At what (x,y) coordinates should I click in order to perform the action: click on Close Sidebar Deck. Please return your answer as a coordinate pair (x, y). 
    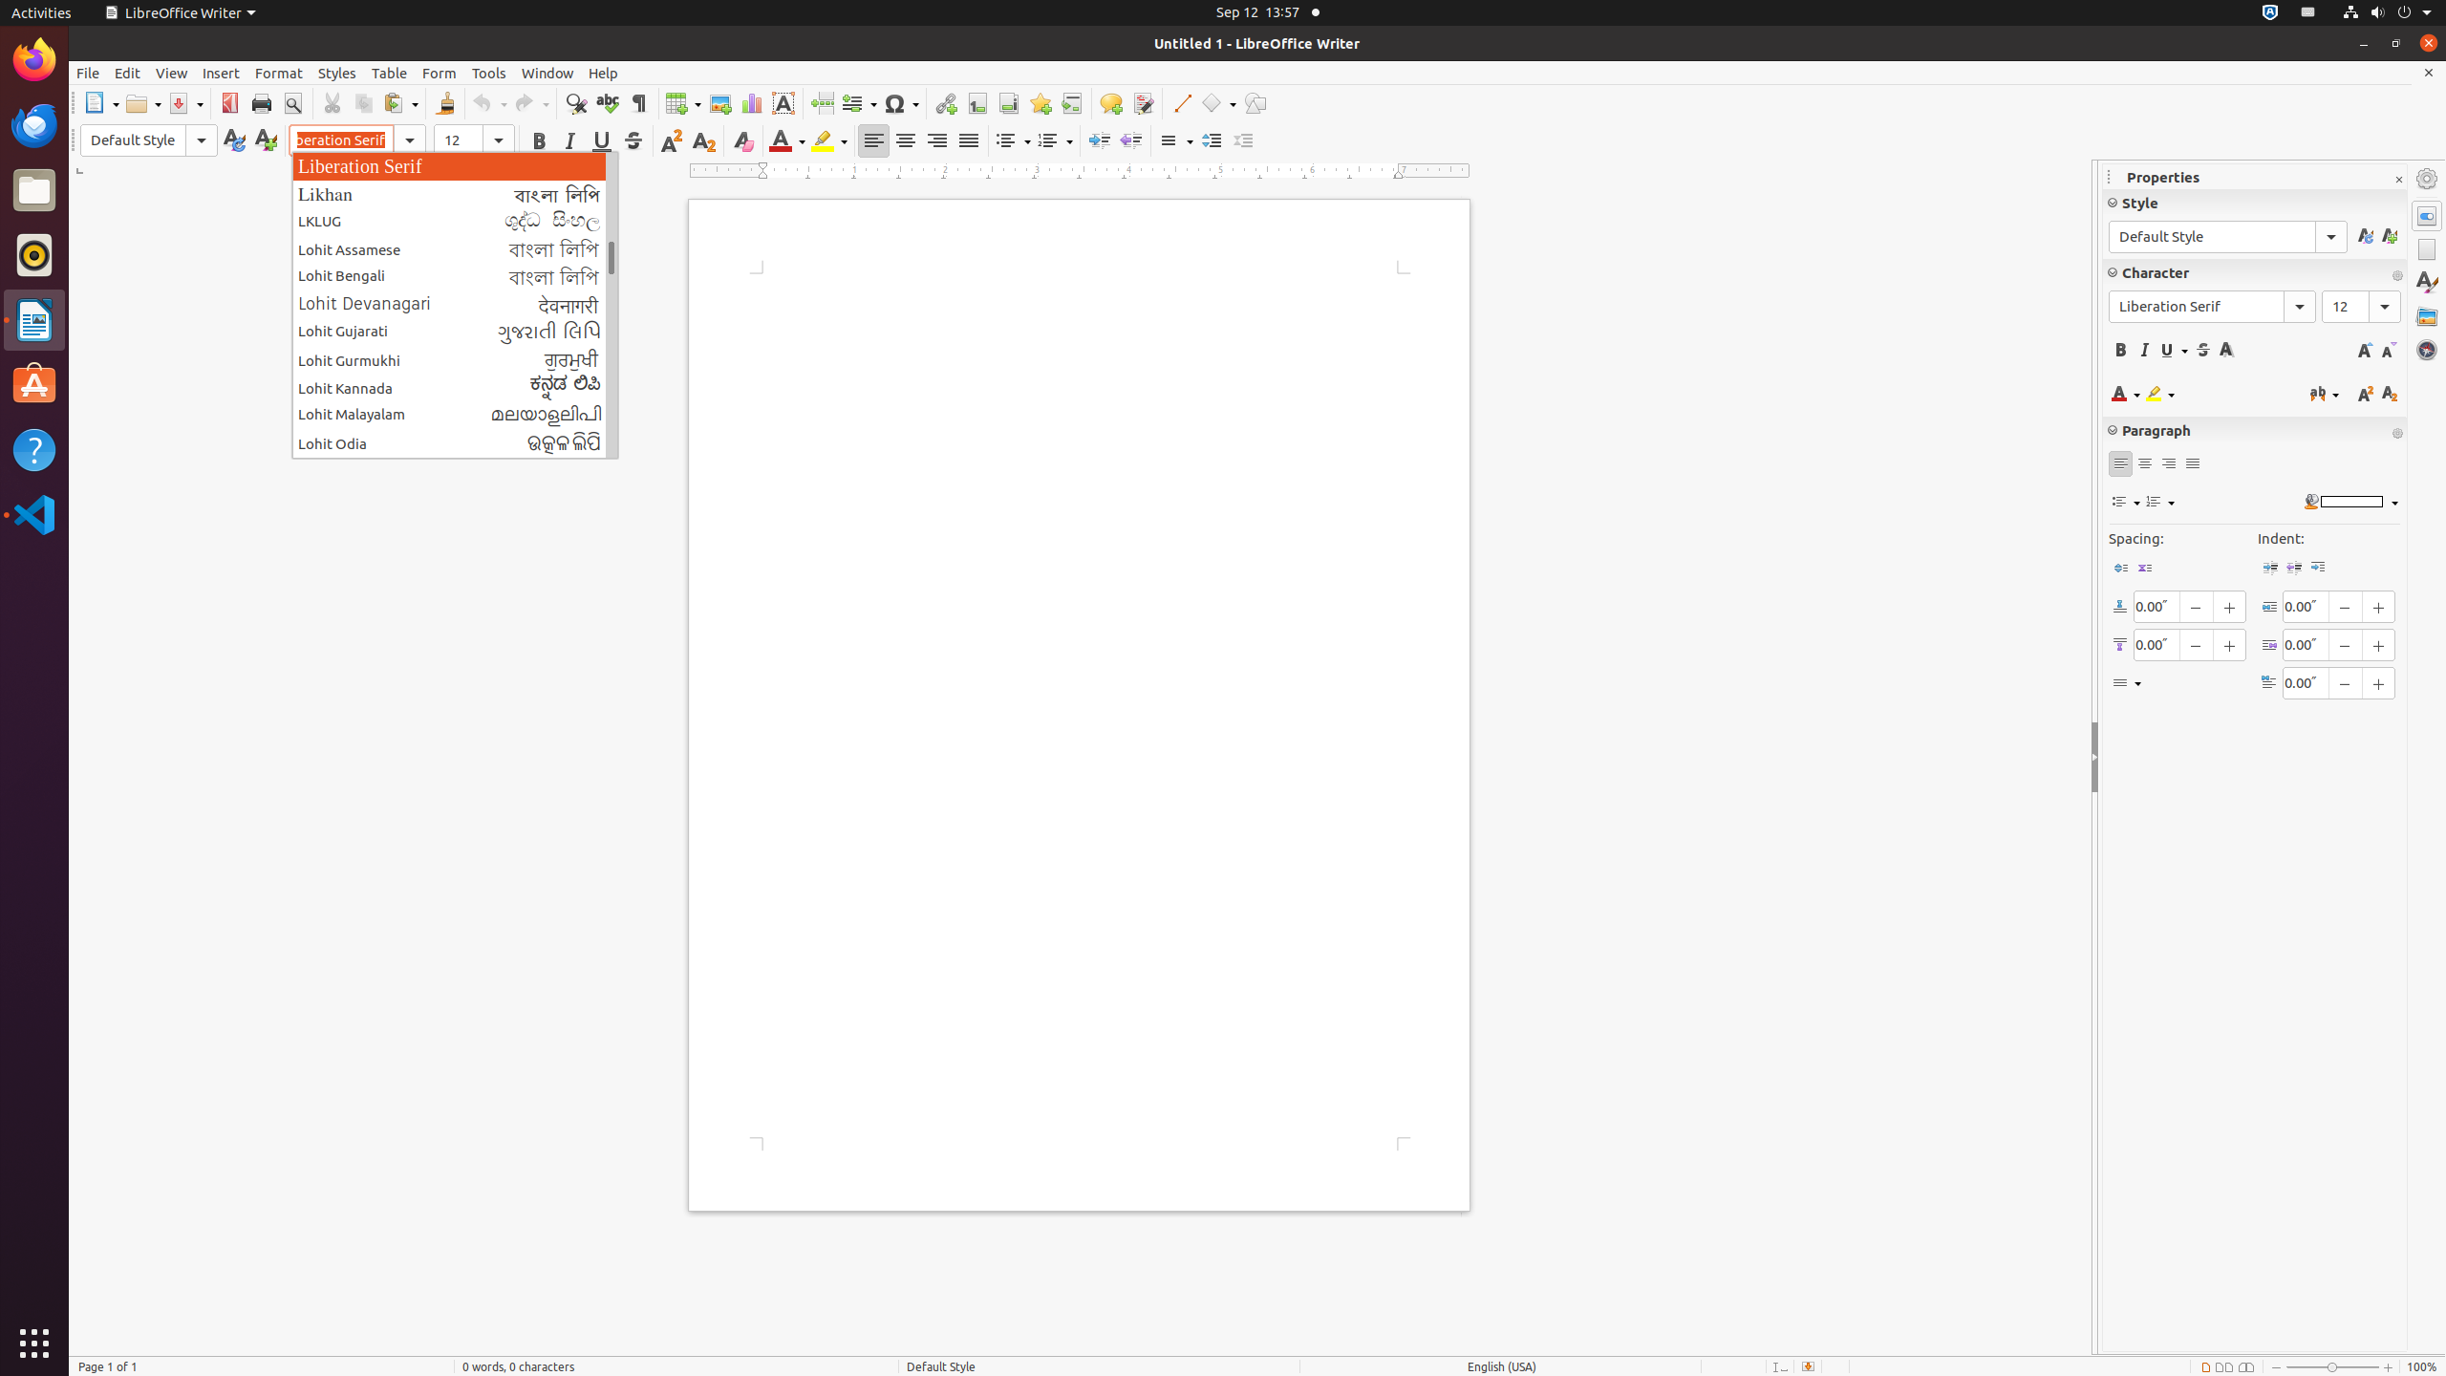
    Looking at the image, I should click on (2398, 180).